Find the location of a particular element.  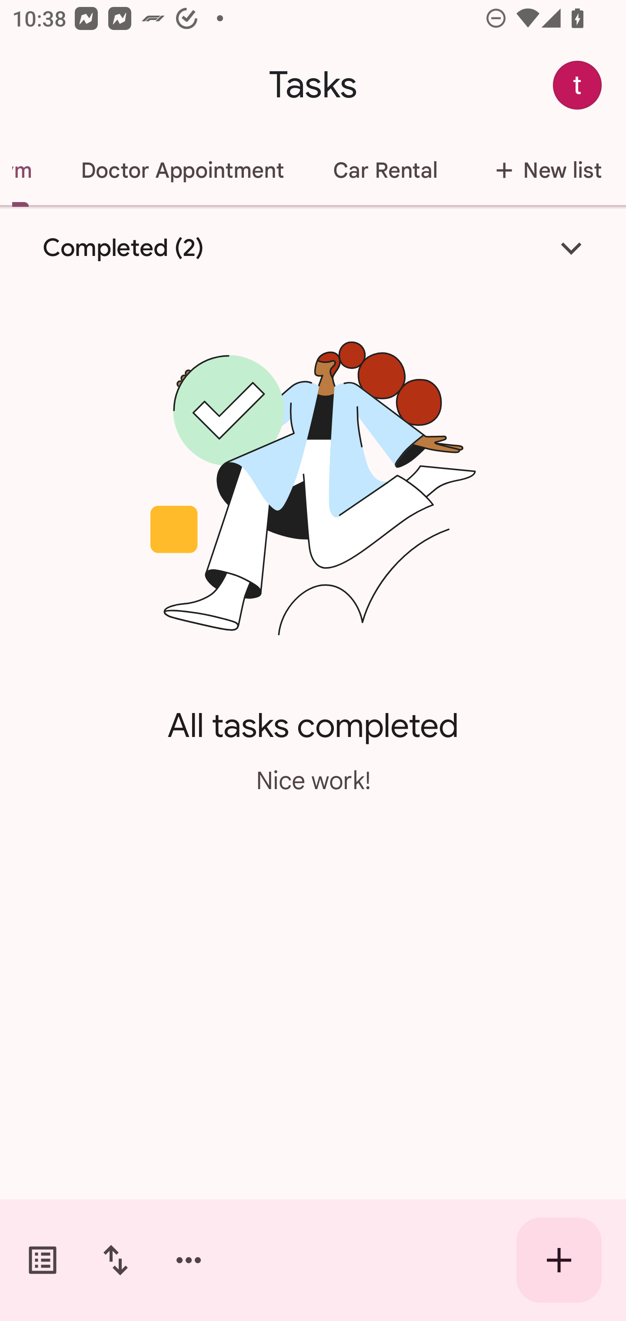

Car Rental is located at coordinates (385, 170).